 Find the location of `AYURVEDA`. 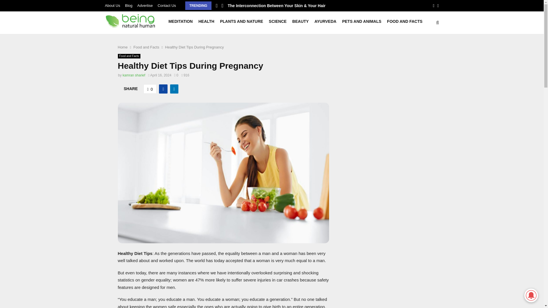

AYURVEDA is located at coordinates (325, 23).